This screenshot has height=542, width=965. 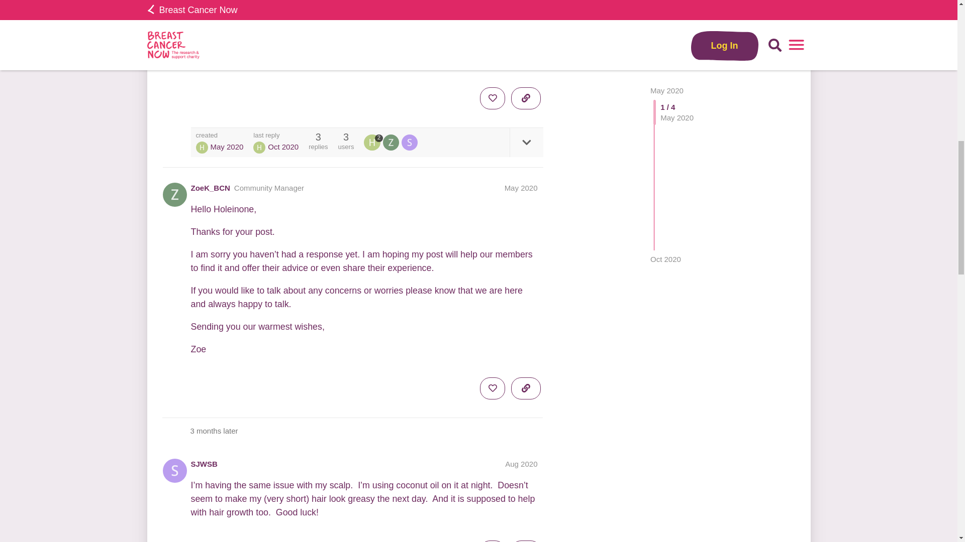 I want to click on Holeinone, so click(x=372, y=143).